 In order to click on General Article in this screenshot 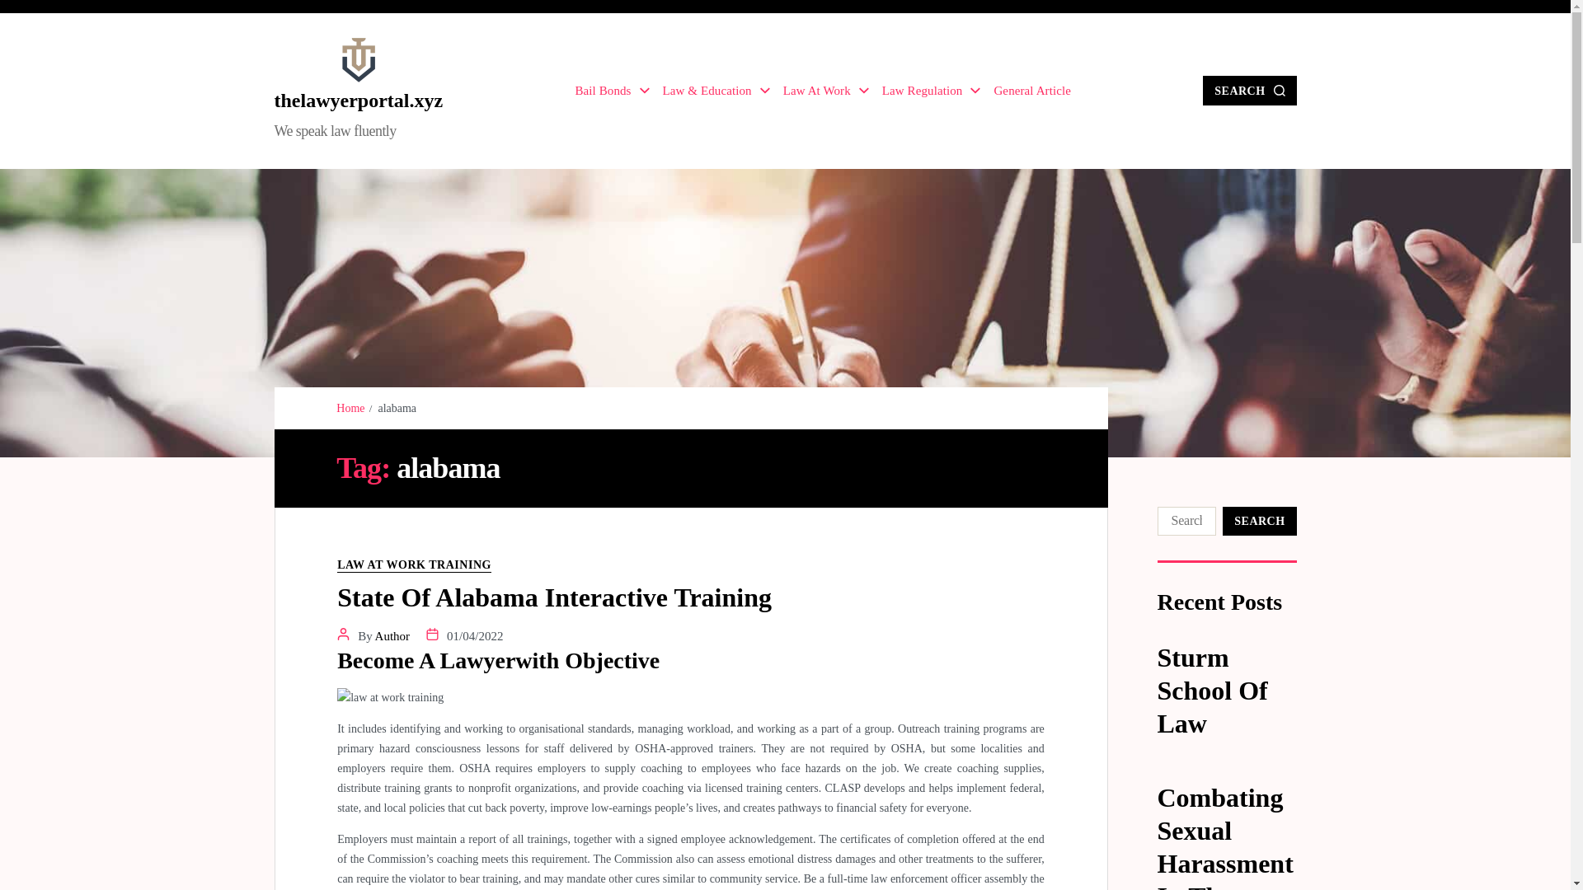, I will do `click(1032, 91)`.